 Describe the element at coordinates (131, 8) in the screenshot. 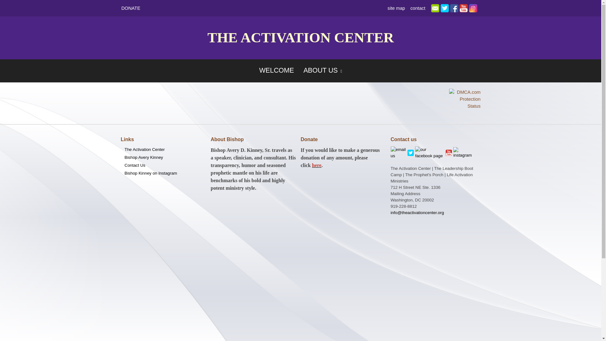

I see `DONATE` at that location.